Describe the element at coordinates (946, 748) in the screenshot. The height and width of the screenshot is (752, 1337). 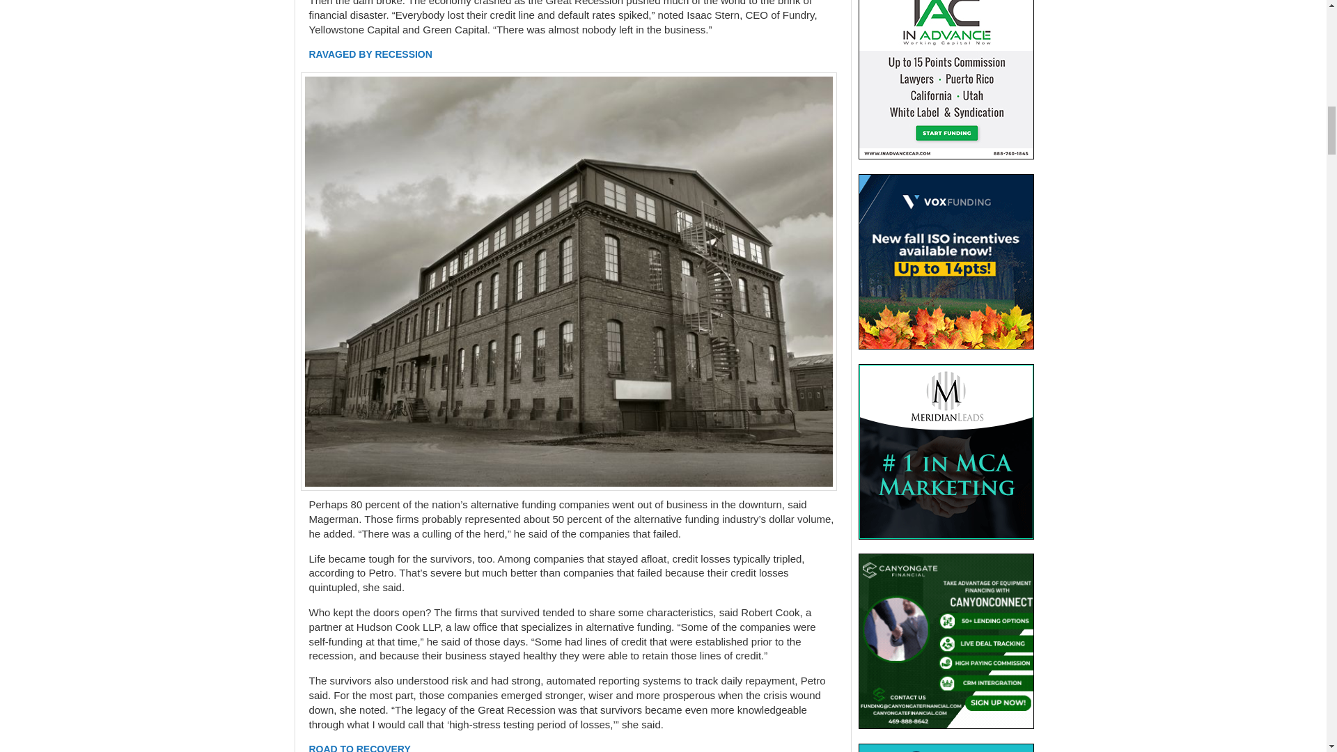
I see `Hunter Caroline` at that location.